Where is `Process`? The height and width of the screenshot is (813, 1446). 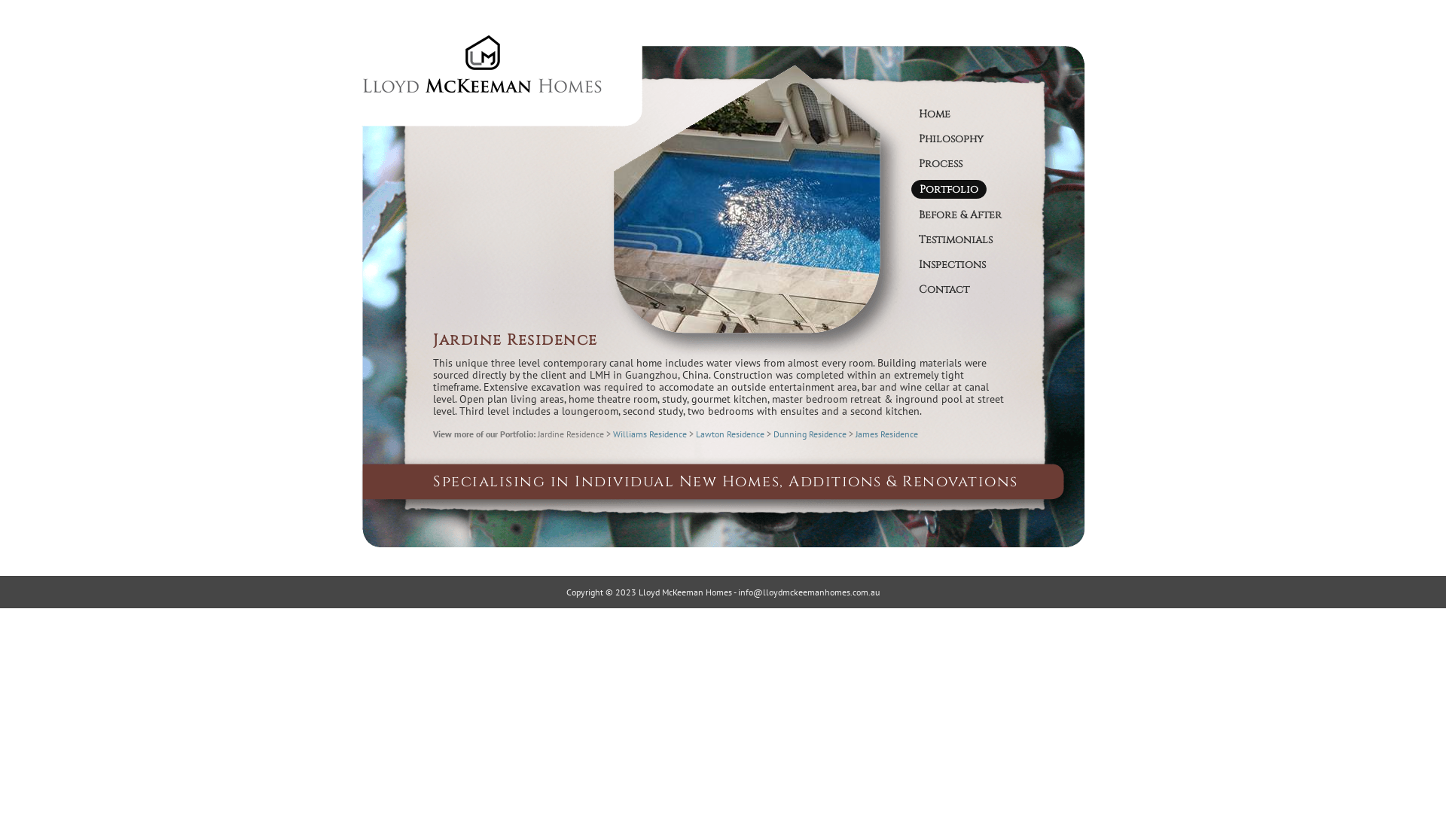
Process is located at coordinates (941, 164).